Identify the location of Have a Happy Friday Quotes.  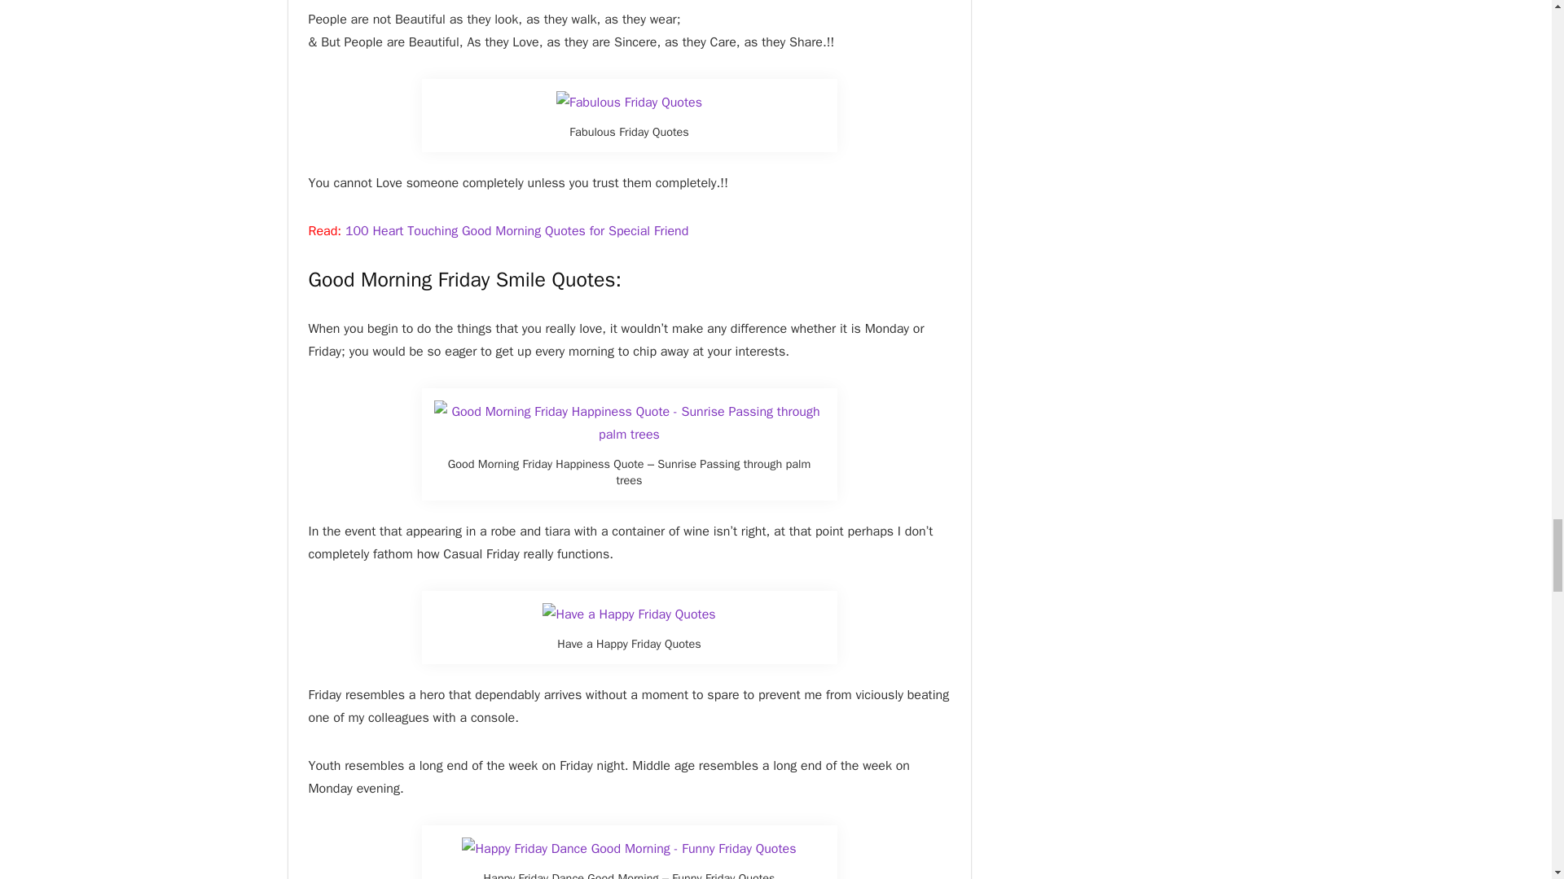
(629, 614).